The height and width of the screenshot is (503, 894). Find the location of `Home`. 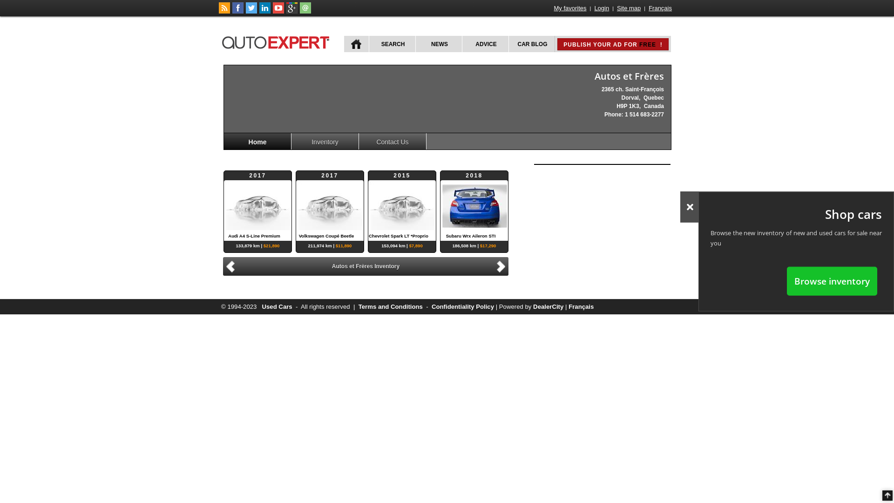

Home is located at coordinates (258, 142).